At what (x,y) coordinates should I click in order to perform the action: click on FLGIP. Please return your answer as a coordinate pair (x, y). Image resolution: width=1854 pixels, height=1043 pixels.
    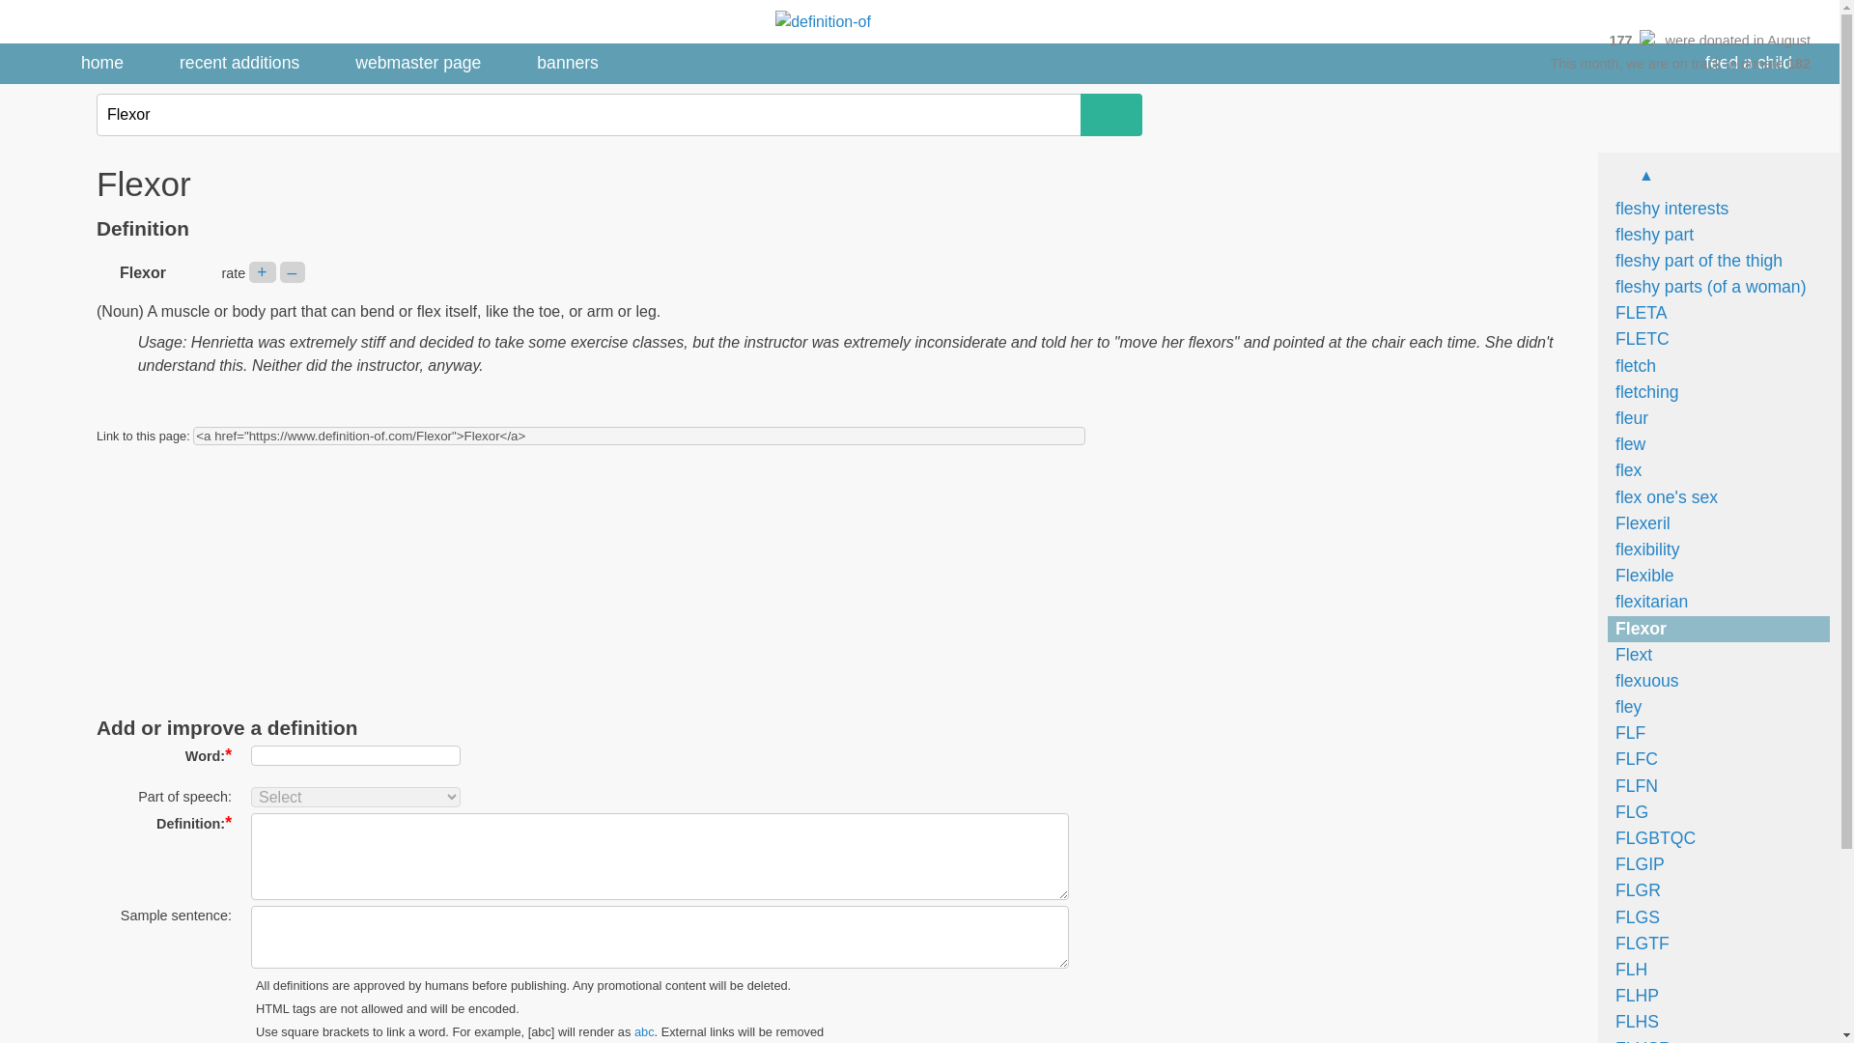
    Looking at the image, I should click on (1636, 863).